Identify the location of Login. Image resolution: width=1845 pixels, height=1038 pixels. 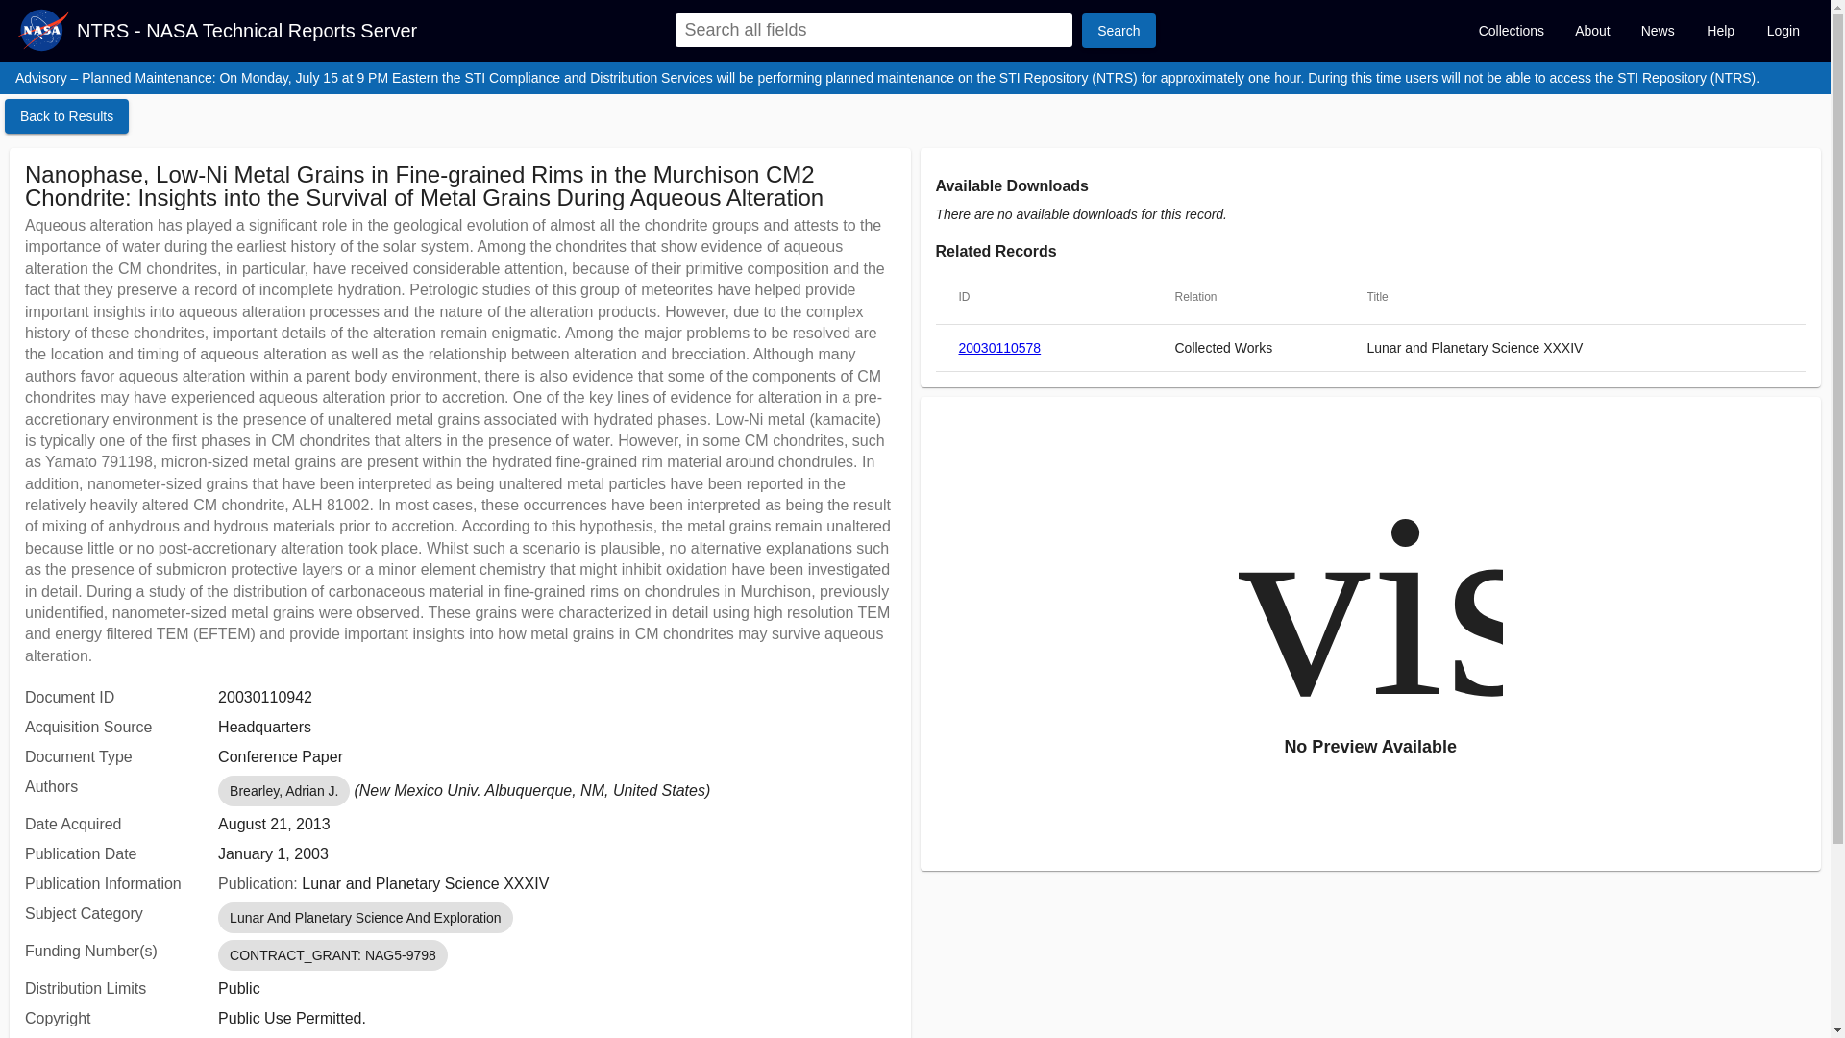
(1783, 31).